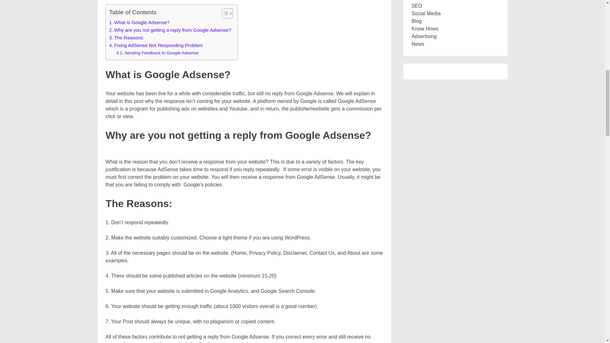 Image resolution: width=610 pixels, height=343 pixels. What do you see at coordinates (139, 23) in the screenshot?
I see `What is Google Adsense?` at bounding box center [139, 23].